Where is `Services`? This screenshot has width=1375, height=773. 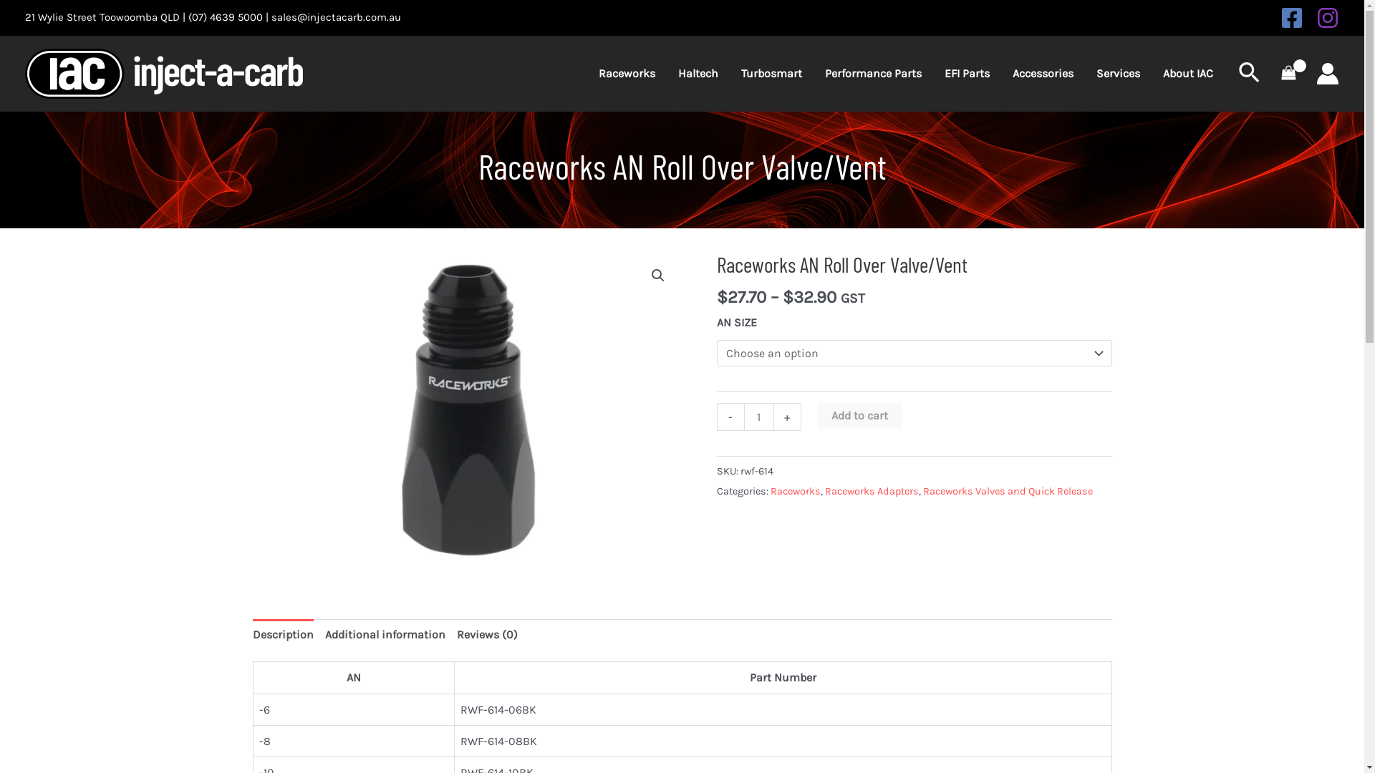 Services is located at coordinates (1119, 73).